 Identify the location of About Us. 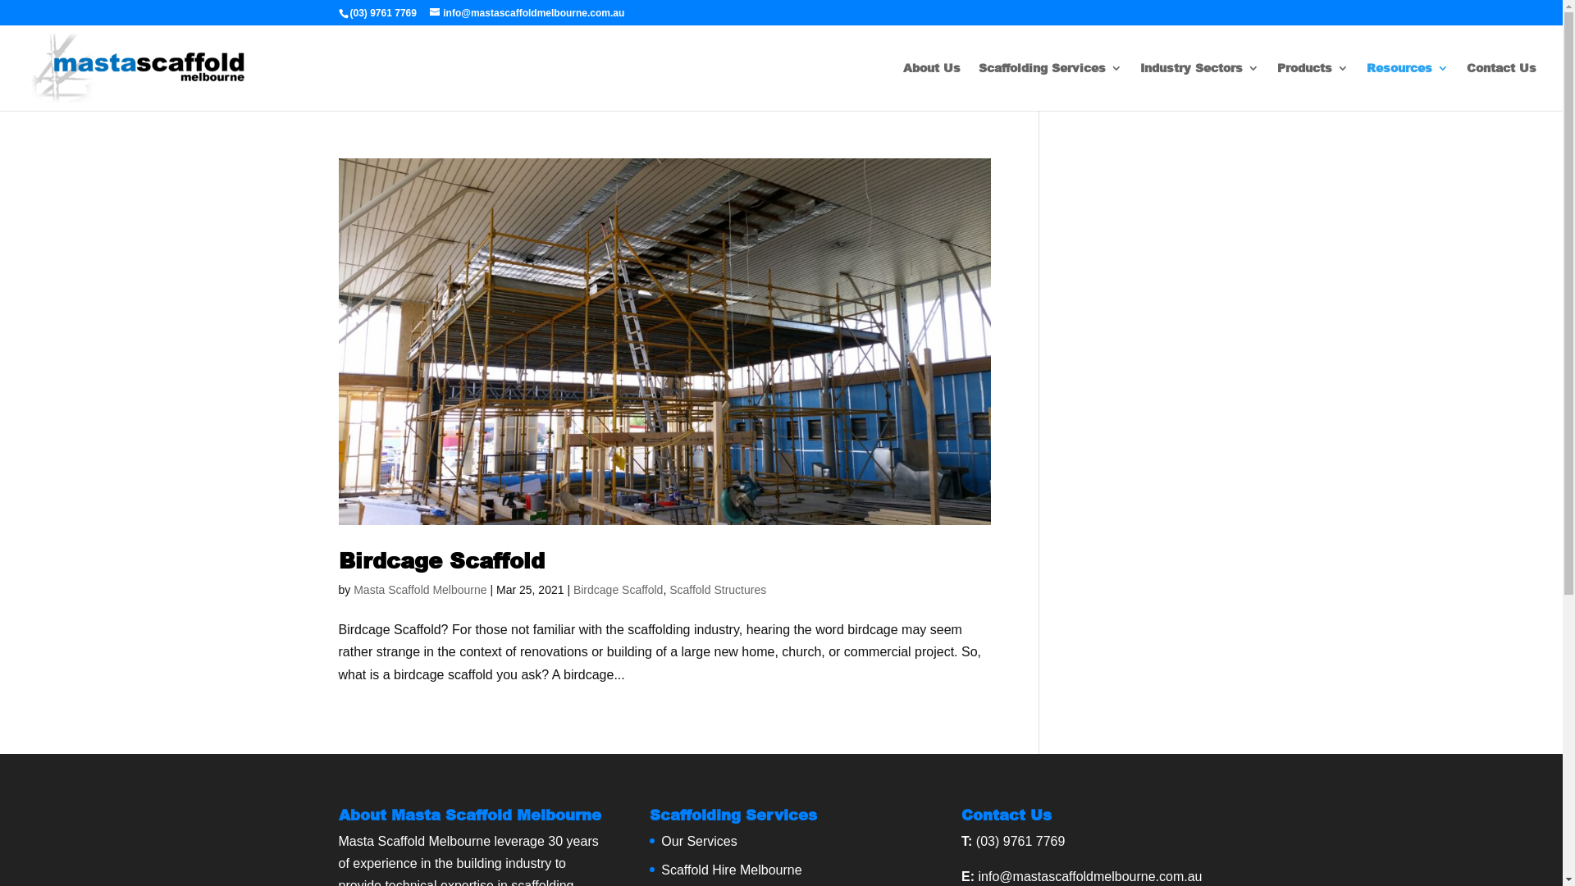
(932, 87).